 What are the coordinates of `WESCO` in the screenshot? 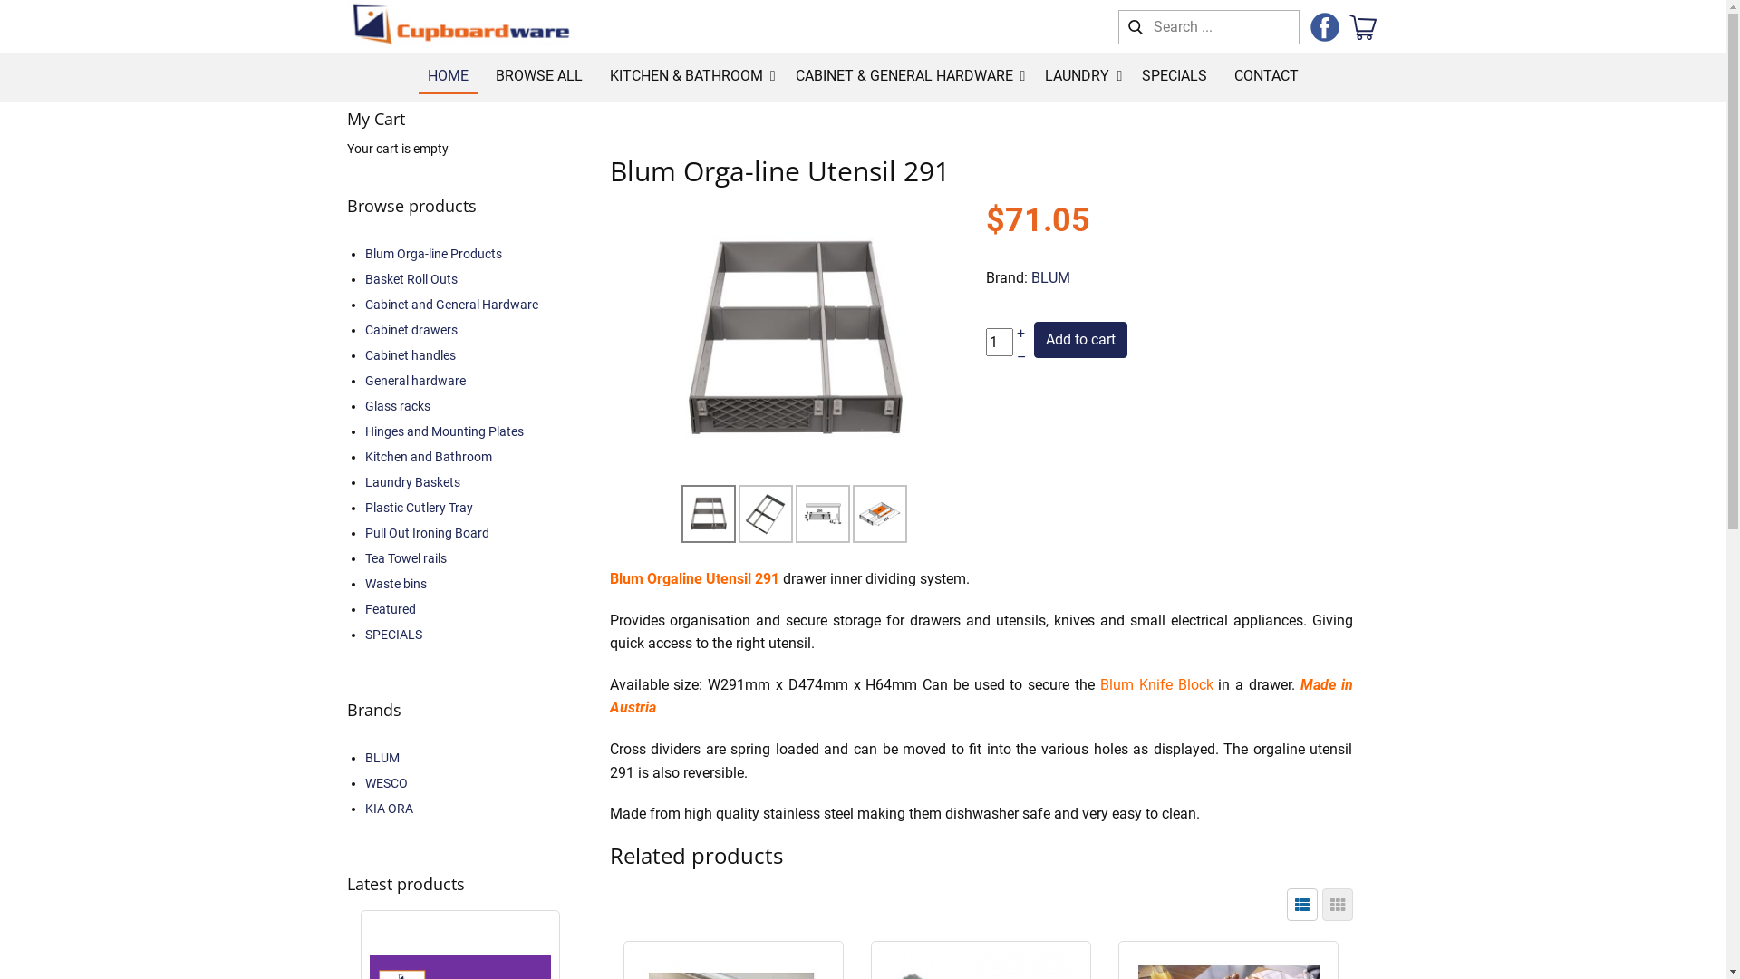 It's located at (386, 783).